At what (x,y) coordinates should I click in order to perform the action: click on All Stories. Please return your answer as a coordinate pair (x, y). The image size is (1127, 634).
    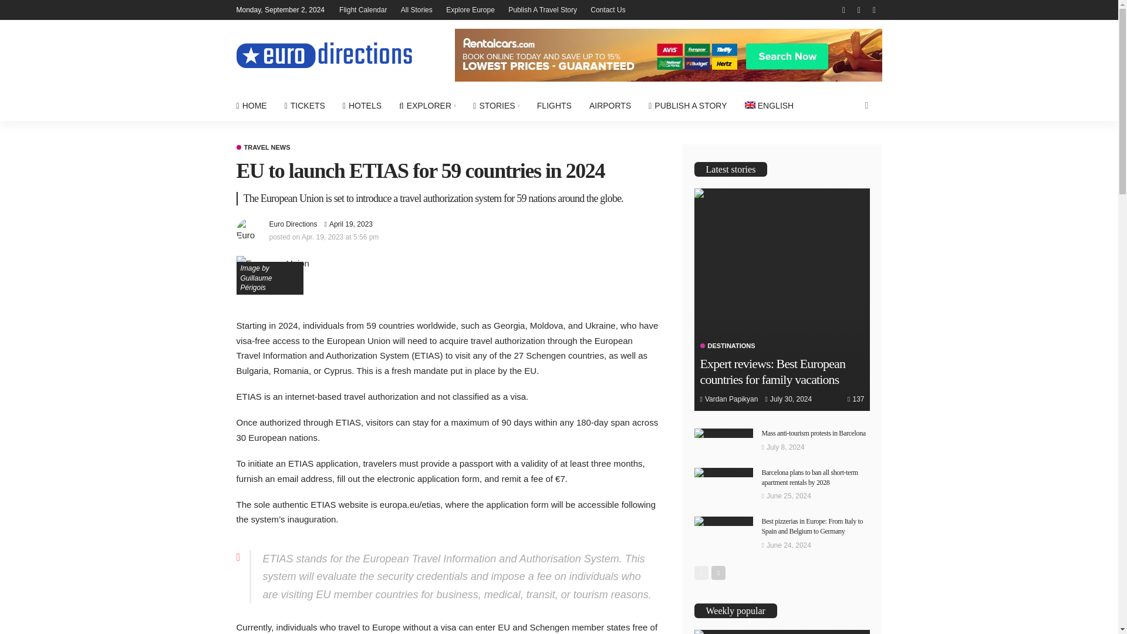
    Looking at the image, I should click on (417, 9).